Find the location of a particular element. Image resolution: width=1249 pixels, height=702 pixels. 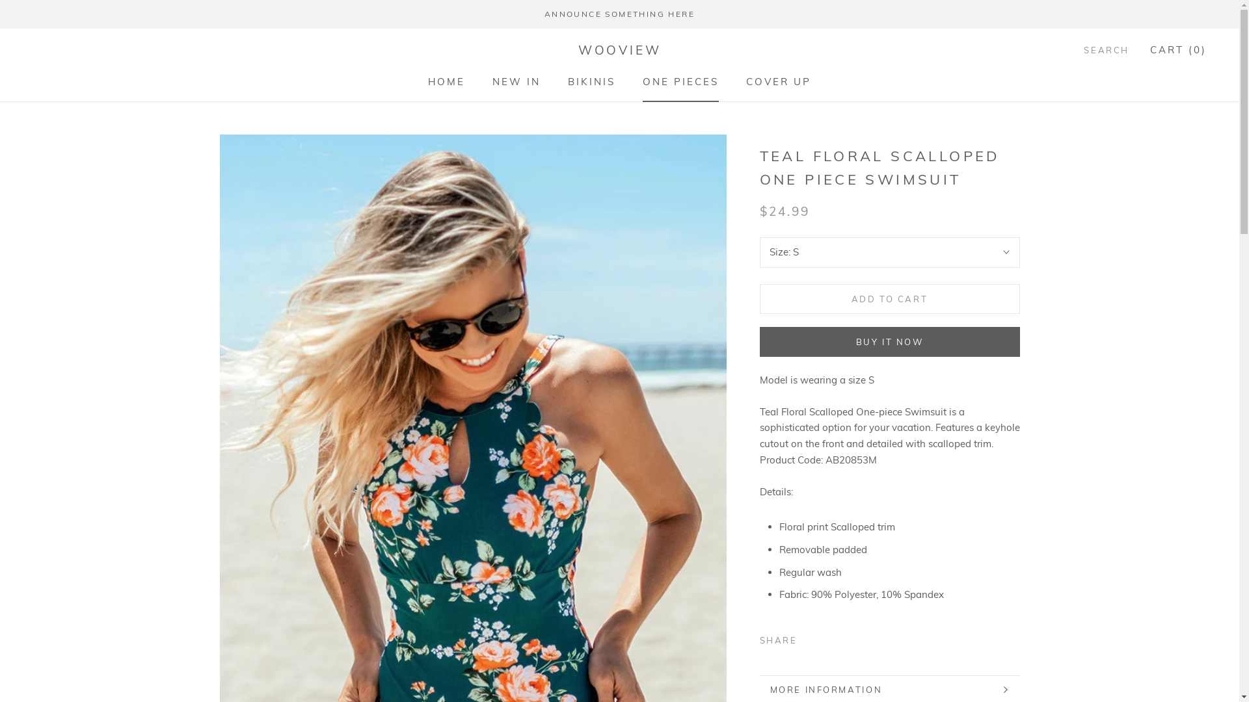

CART (0) is located at coordinates (1179, 49).